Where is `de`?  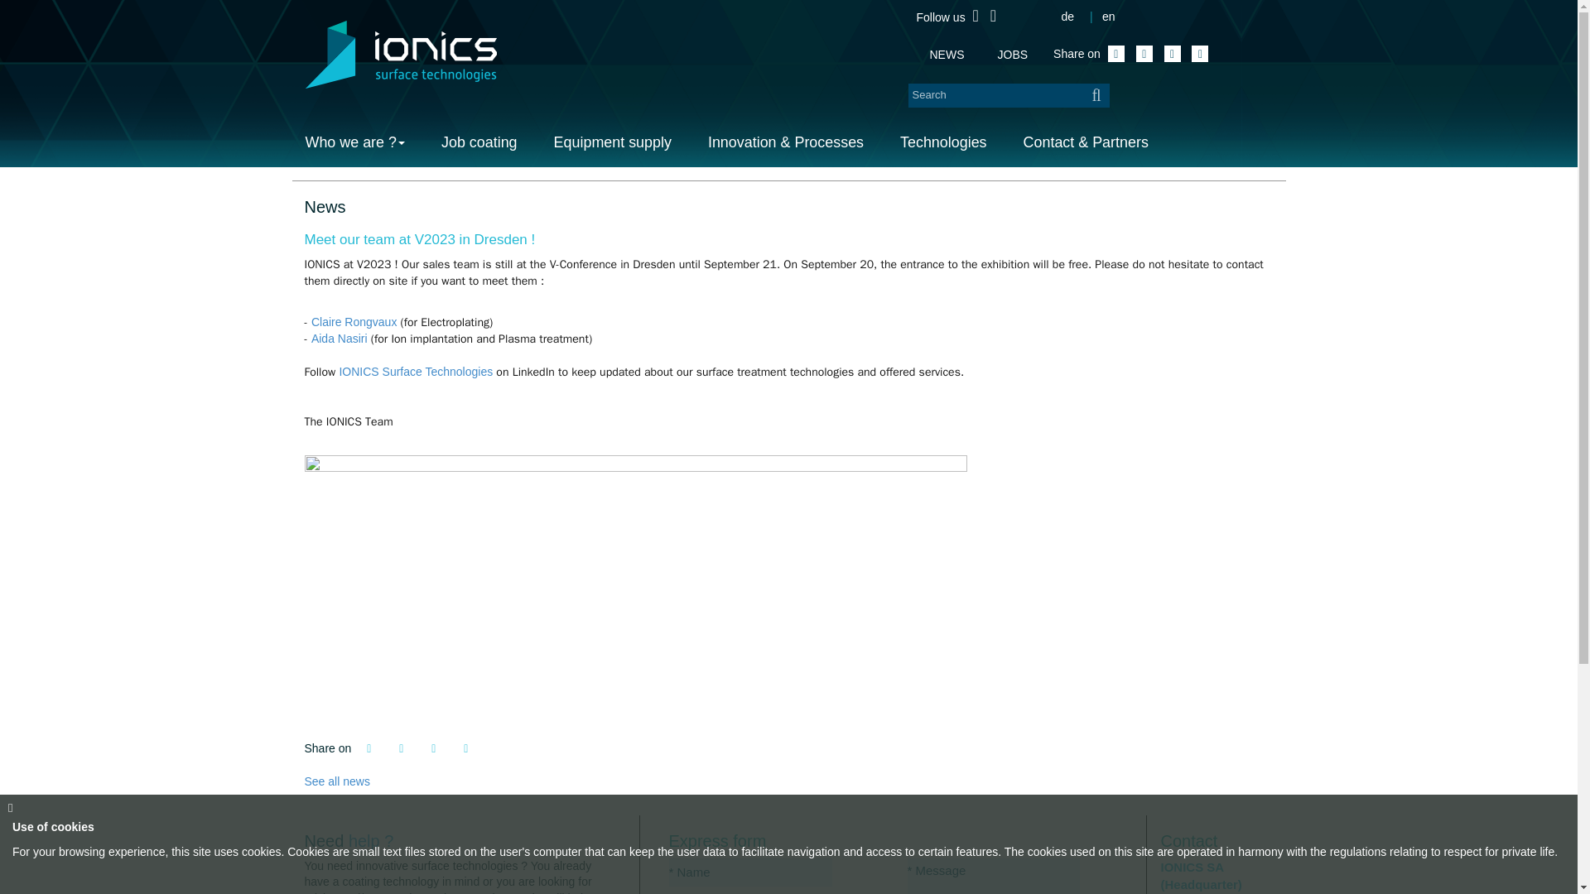
de is located at coordinates (1067, 17).